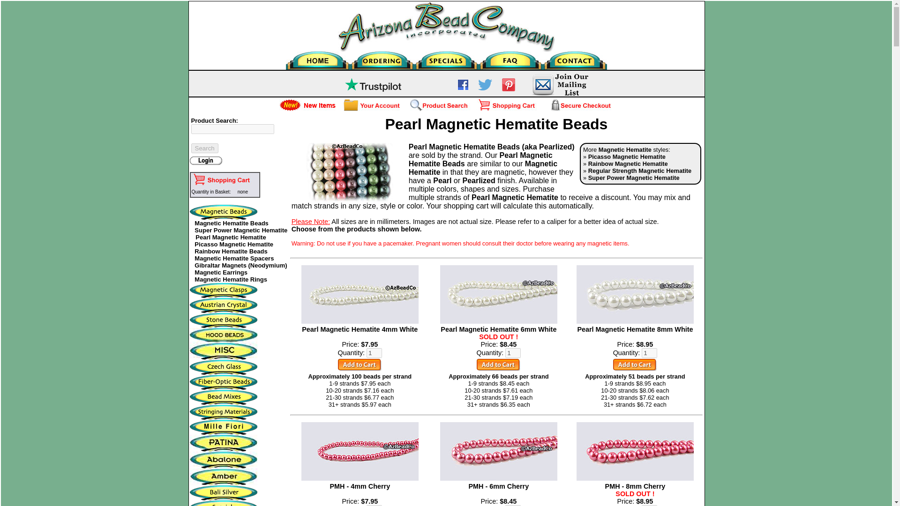 The height and width of the screenshot is (506, 900). Describe the element at coordinates (382, 58) in the screenshot. I see `How To Order` at that location.